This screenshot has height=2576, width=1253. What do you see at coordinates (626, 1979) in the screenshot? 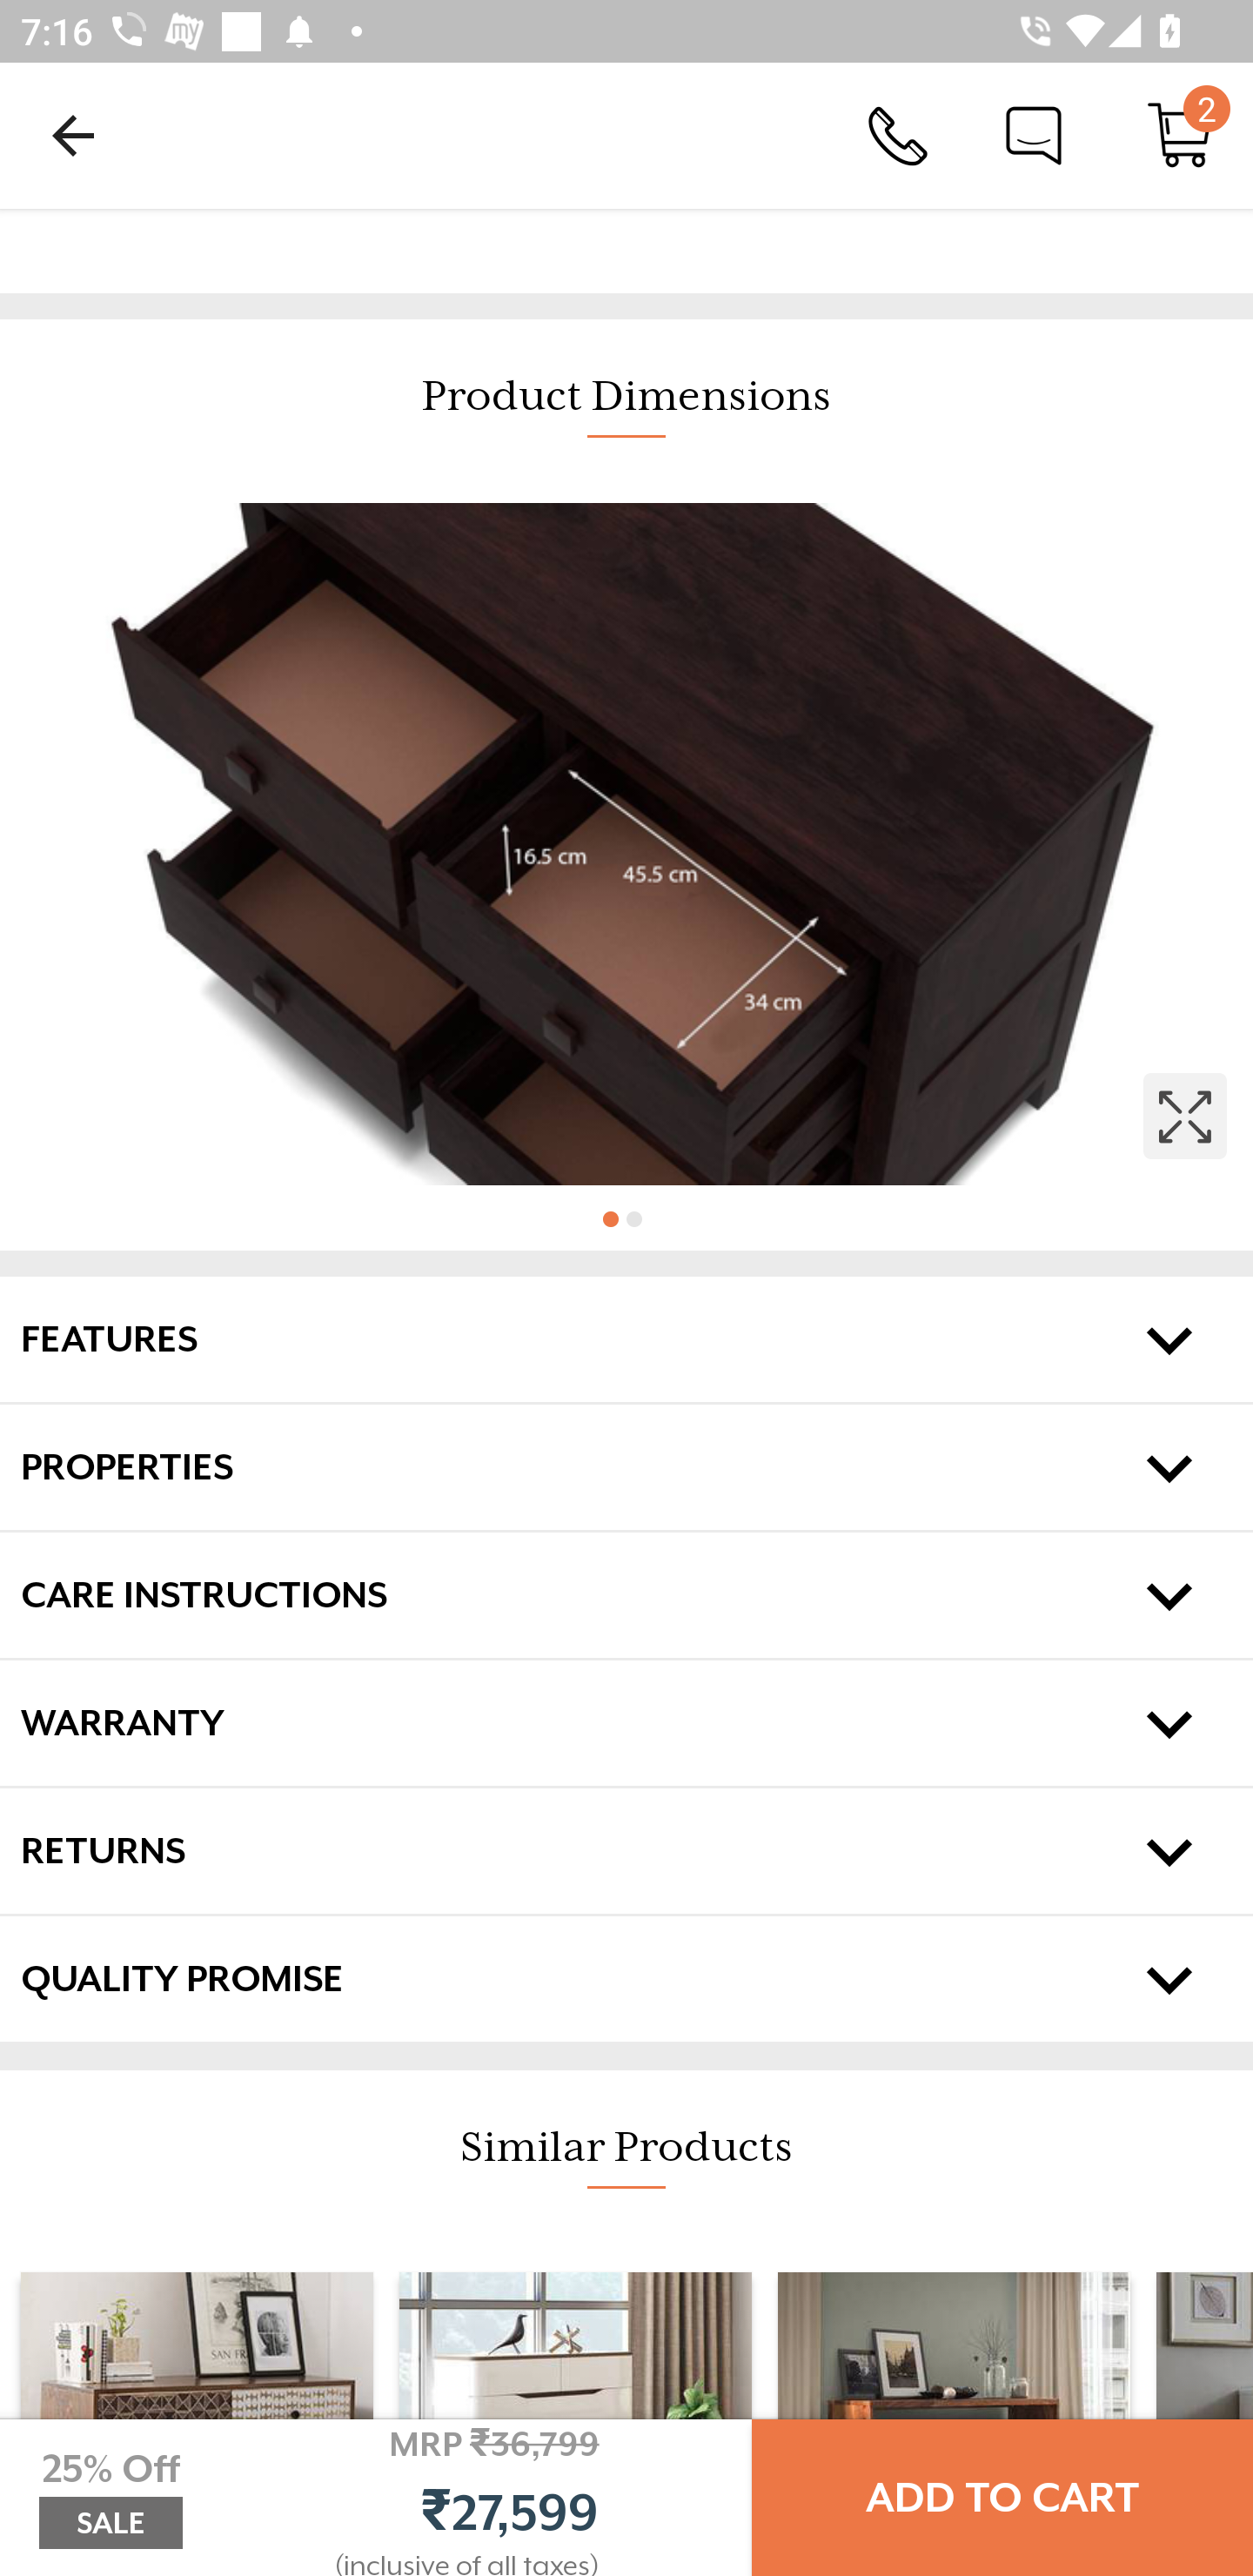
I see `QUALITY PROMISE ` at bounding box center [626, 1979].